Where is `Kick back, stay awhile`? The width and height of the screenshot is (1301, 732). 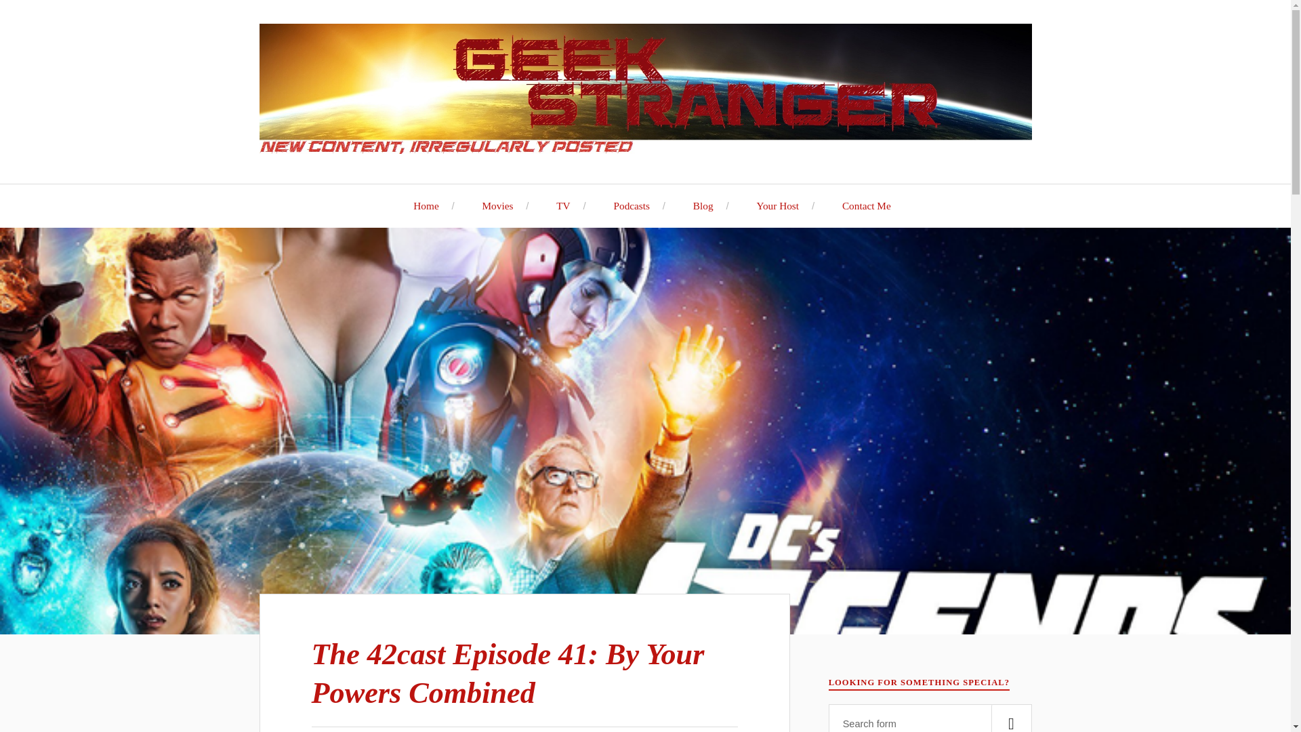 Kick back, stay awhile is located at coordinates (419, 205).